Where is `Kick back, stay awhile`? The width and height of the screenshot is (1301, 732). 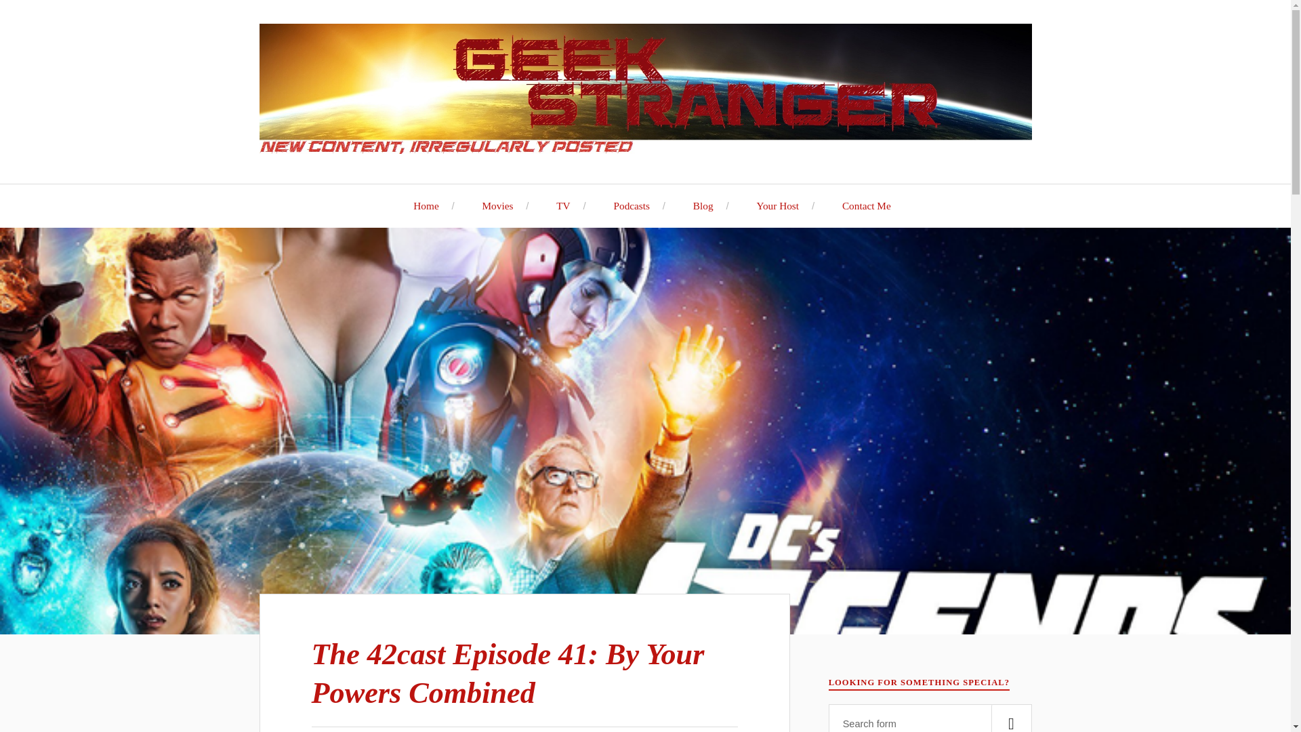 Kick back, stay awhile is located at coordinates (419, 205).